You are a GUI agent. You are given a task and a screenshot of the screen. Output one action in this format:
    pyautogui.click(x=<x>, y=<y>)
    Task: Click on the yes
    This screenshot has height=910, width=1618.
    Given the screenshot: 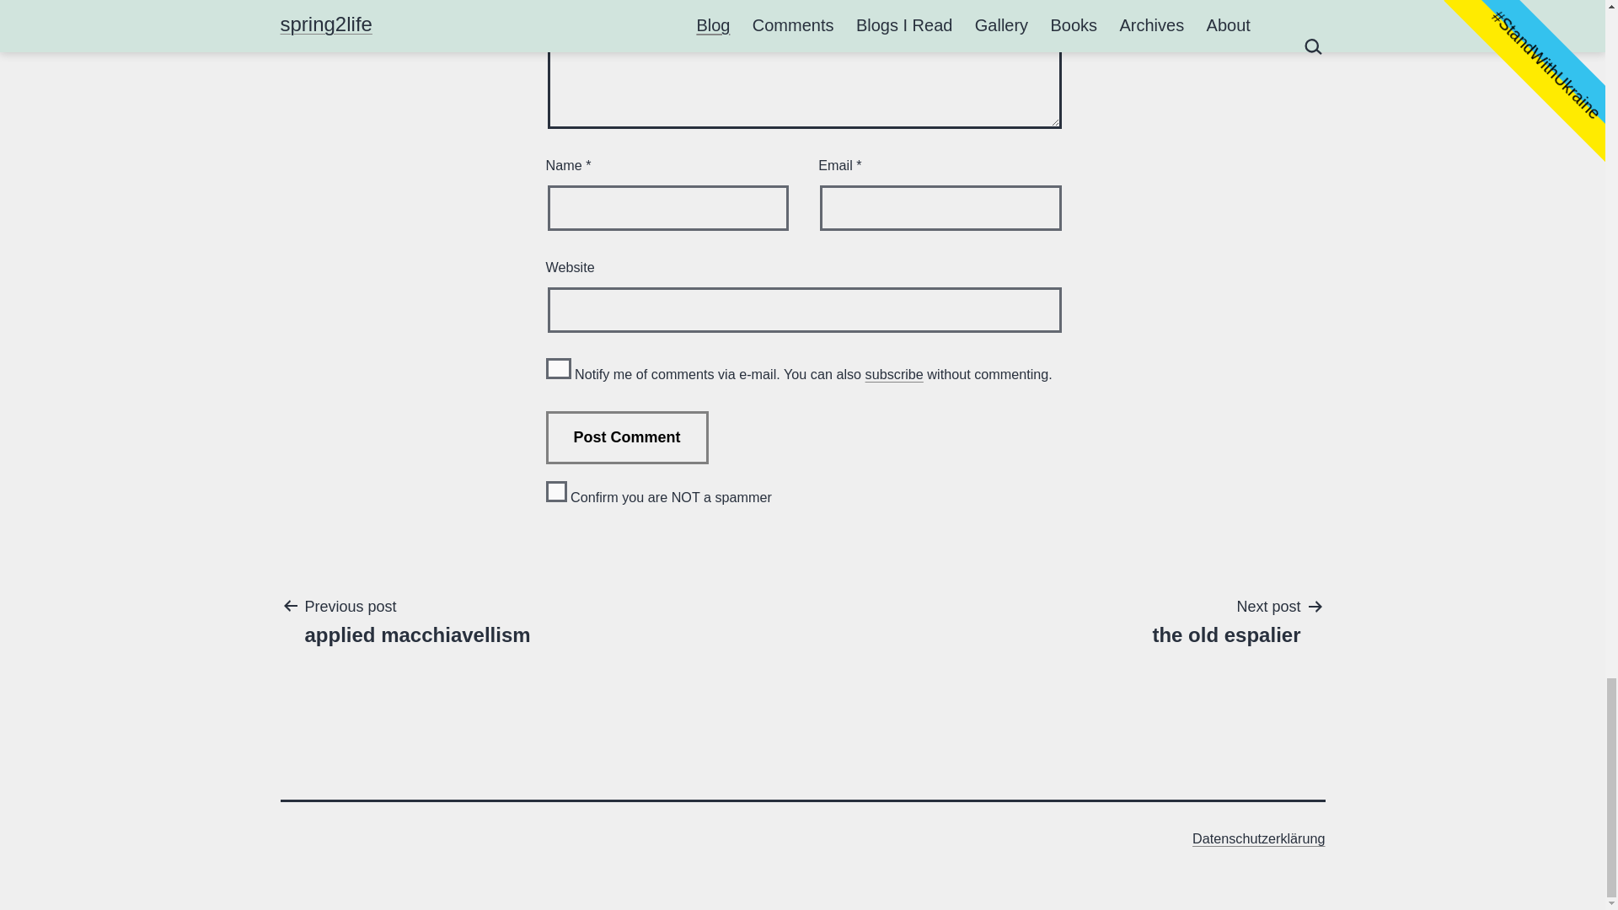 What is the action you would take?
    pyautogui.click(x=558, y=369)
    